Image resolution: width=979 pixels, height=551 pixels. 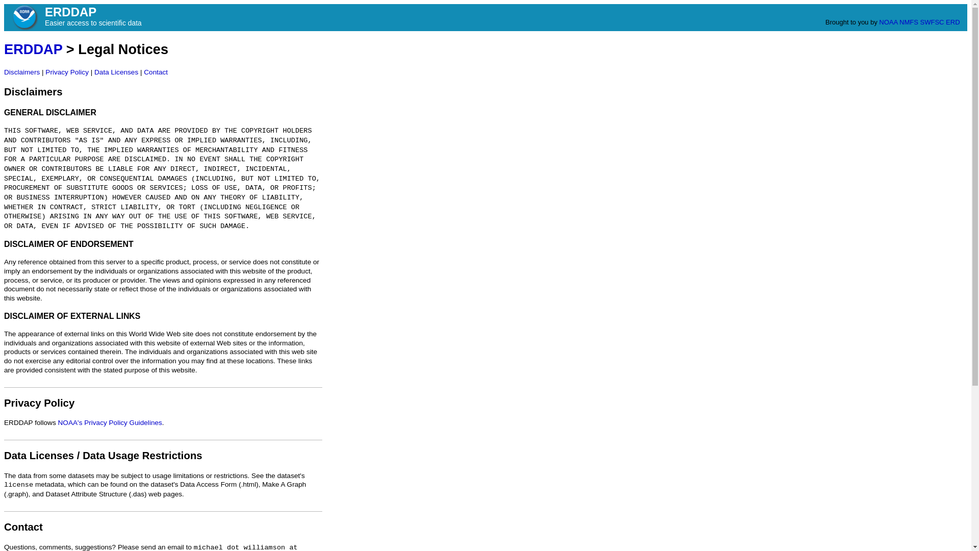 I want to click on Disclaimers, so click(x=33, y=92).